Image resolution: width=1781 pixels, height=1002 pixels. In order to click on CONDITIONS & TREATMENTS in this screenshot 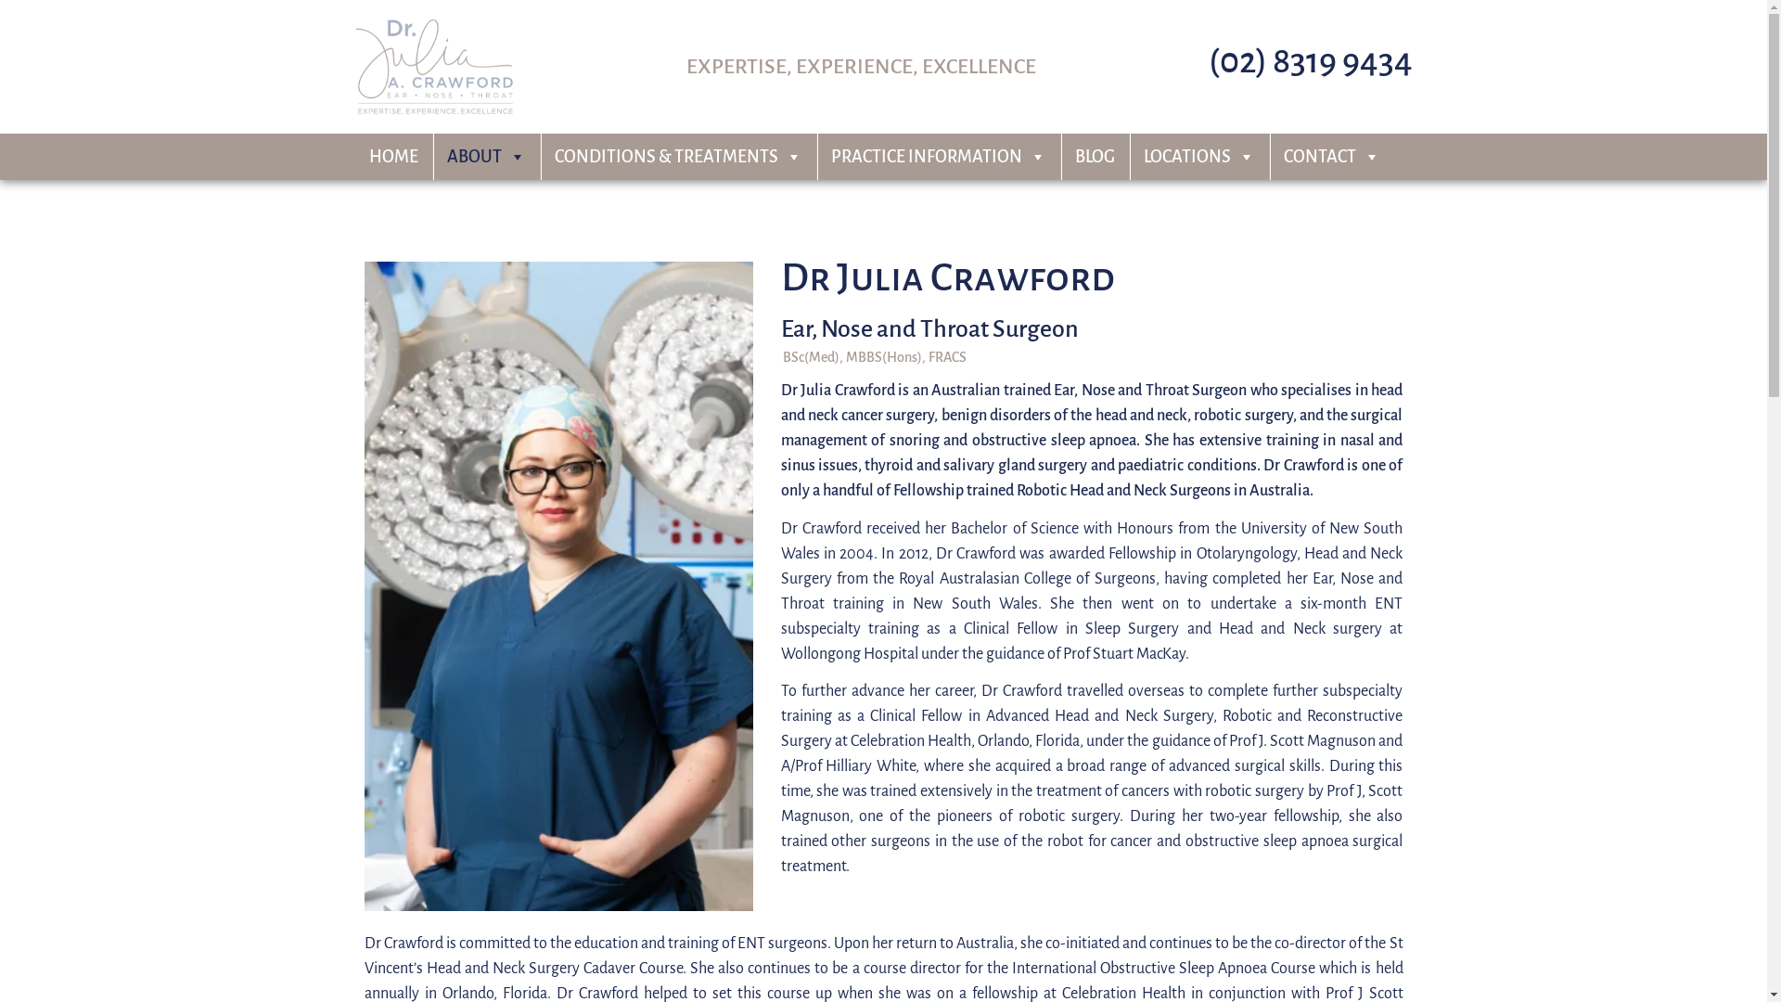, I will do `click(677, 157)`.